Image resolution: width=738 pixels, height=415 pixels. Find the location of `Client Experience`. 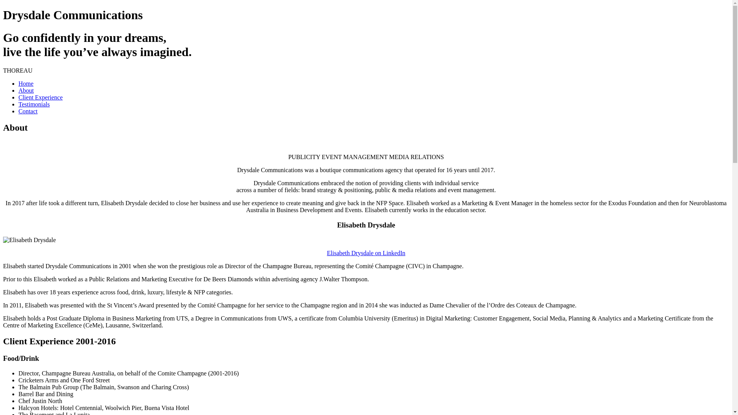

Client Experience is located at coordinates (41, 98).